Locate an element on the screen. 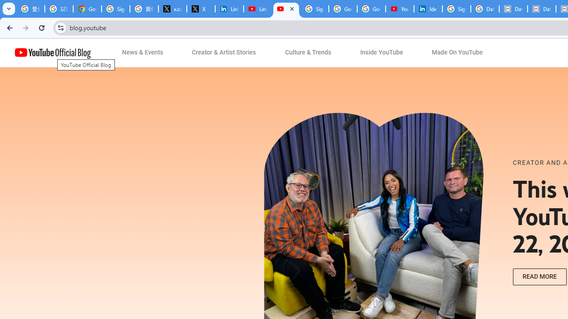  Data Privacy Framework is located at coordinates (513, 9).